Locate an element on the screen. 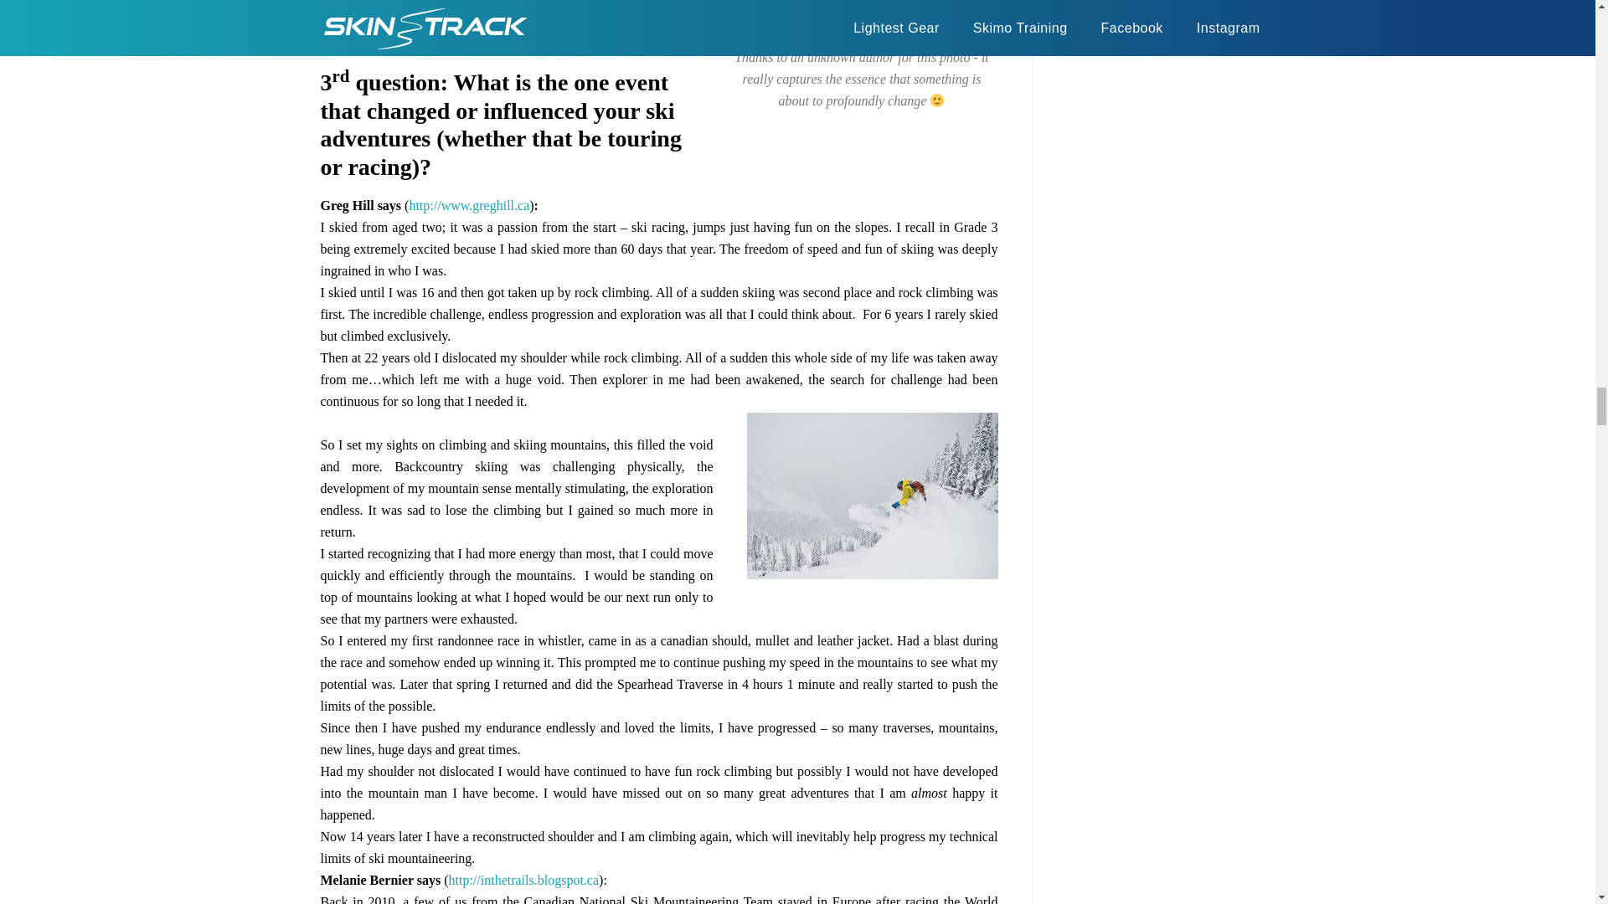 This screenshot has width=1608, height=904. greg-hill-3 is located at coordinates (873, 496).